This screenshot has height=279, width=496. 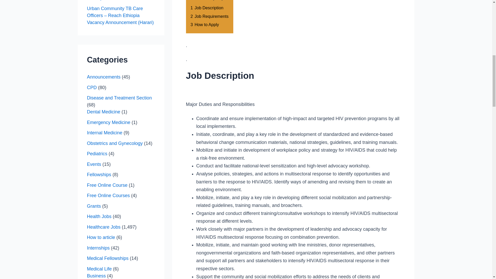 What do you see at coordinates (104, 227) in the screenshot?
I see `Healthcare Jobs` at bounding box center [104, 227].